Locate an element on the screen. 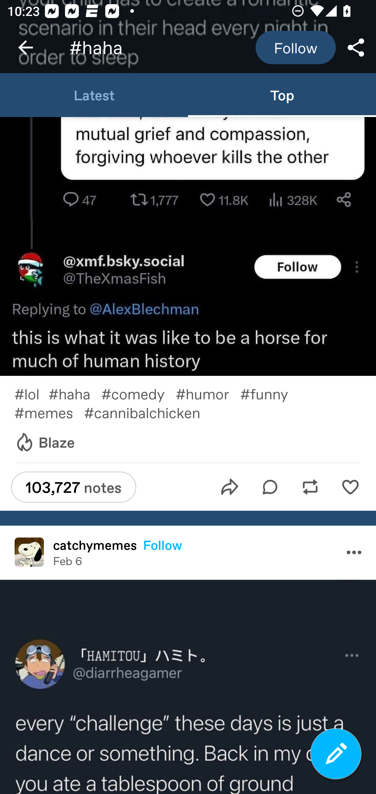 The width and height of the screenshot is (376, 794). #comedy is located at coordinates (138, 394).